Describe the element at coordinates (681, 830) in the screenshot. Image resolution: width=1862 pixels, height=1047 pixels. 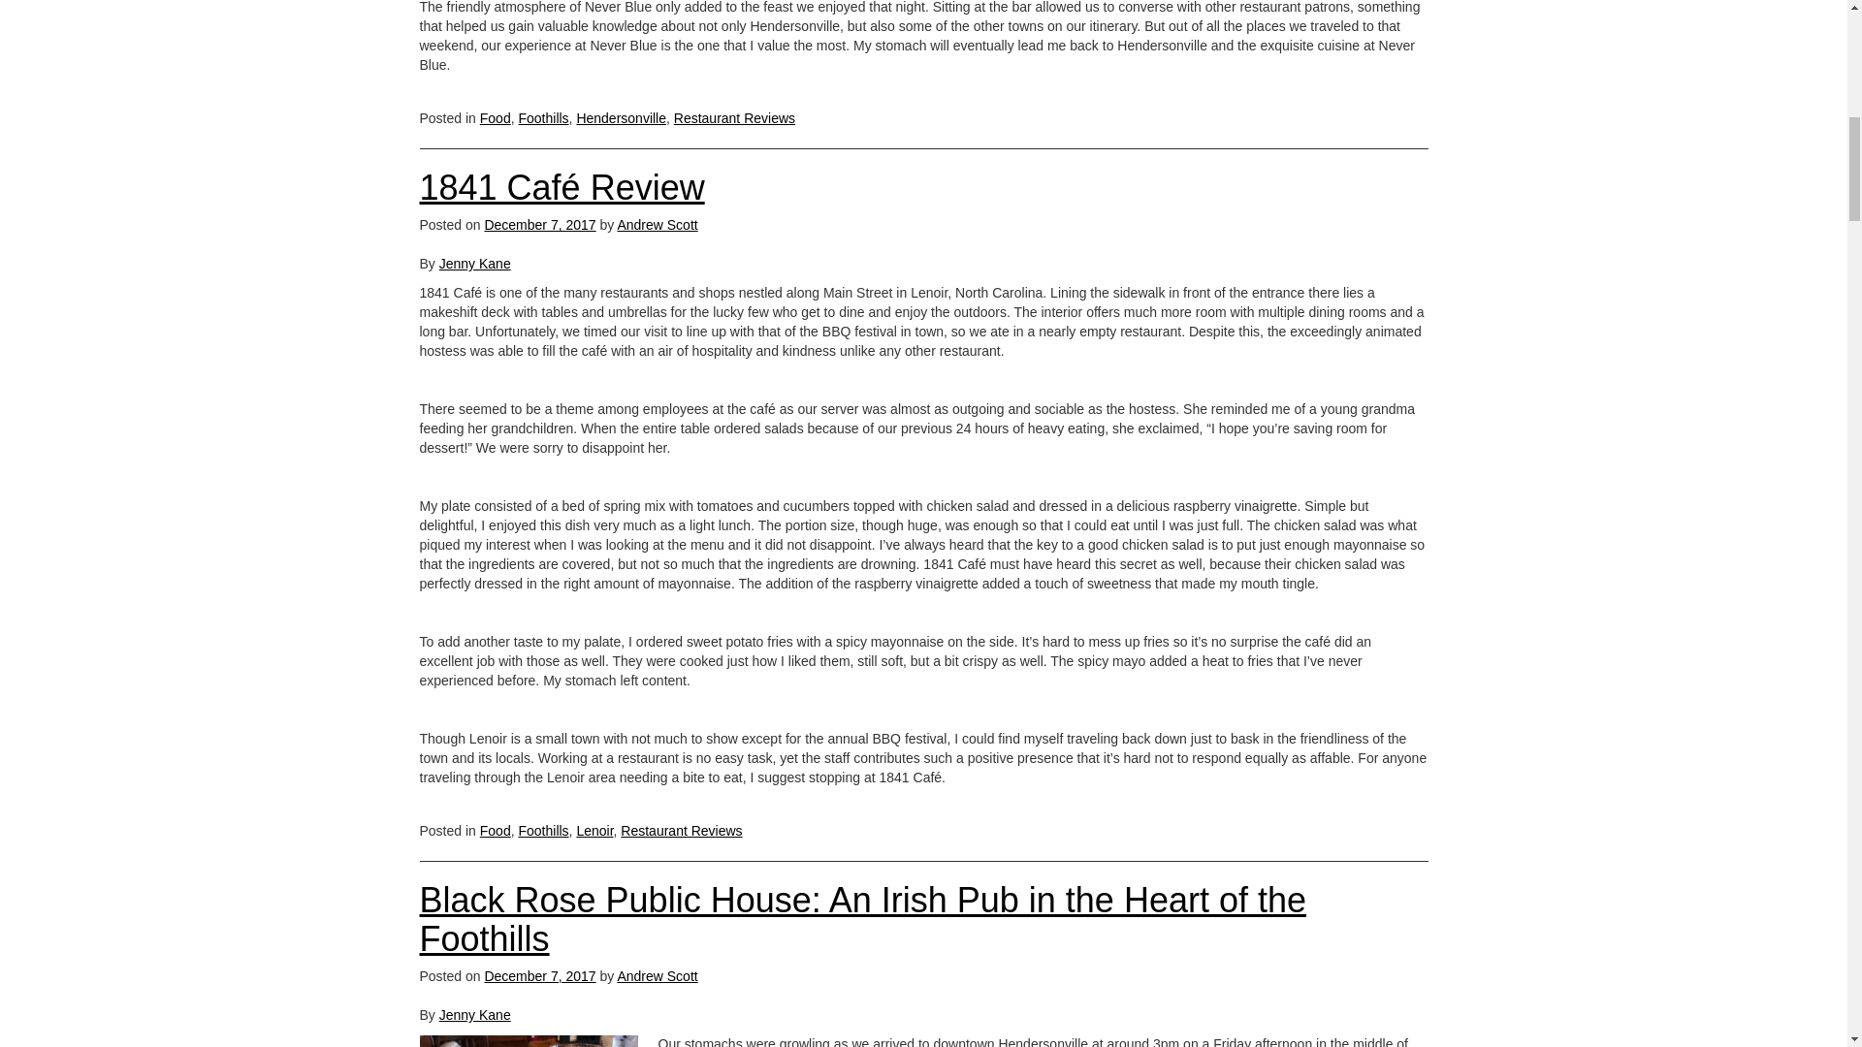
I see `Restaurant Reviews` at that location.